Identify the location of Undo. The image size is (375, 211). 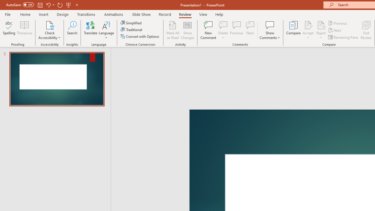
(48, 5).